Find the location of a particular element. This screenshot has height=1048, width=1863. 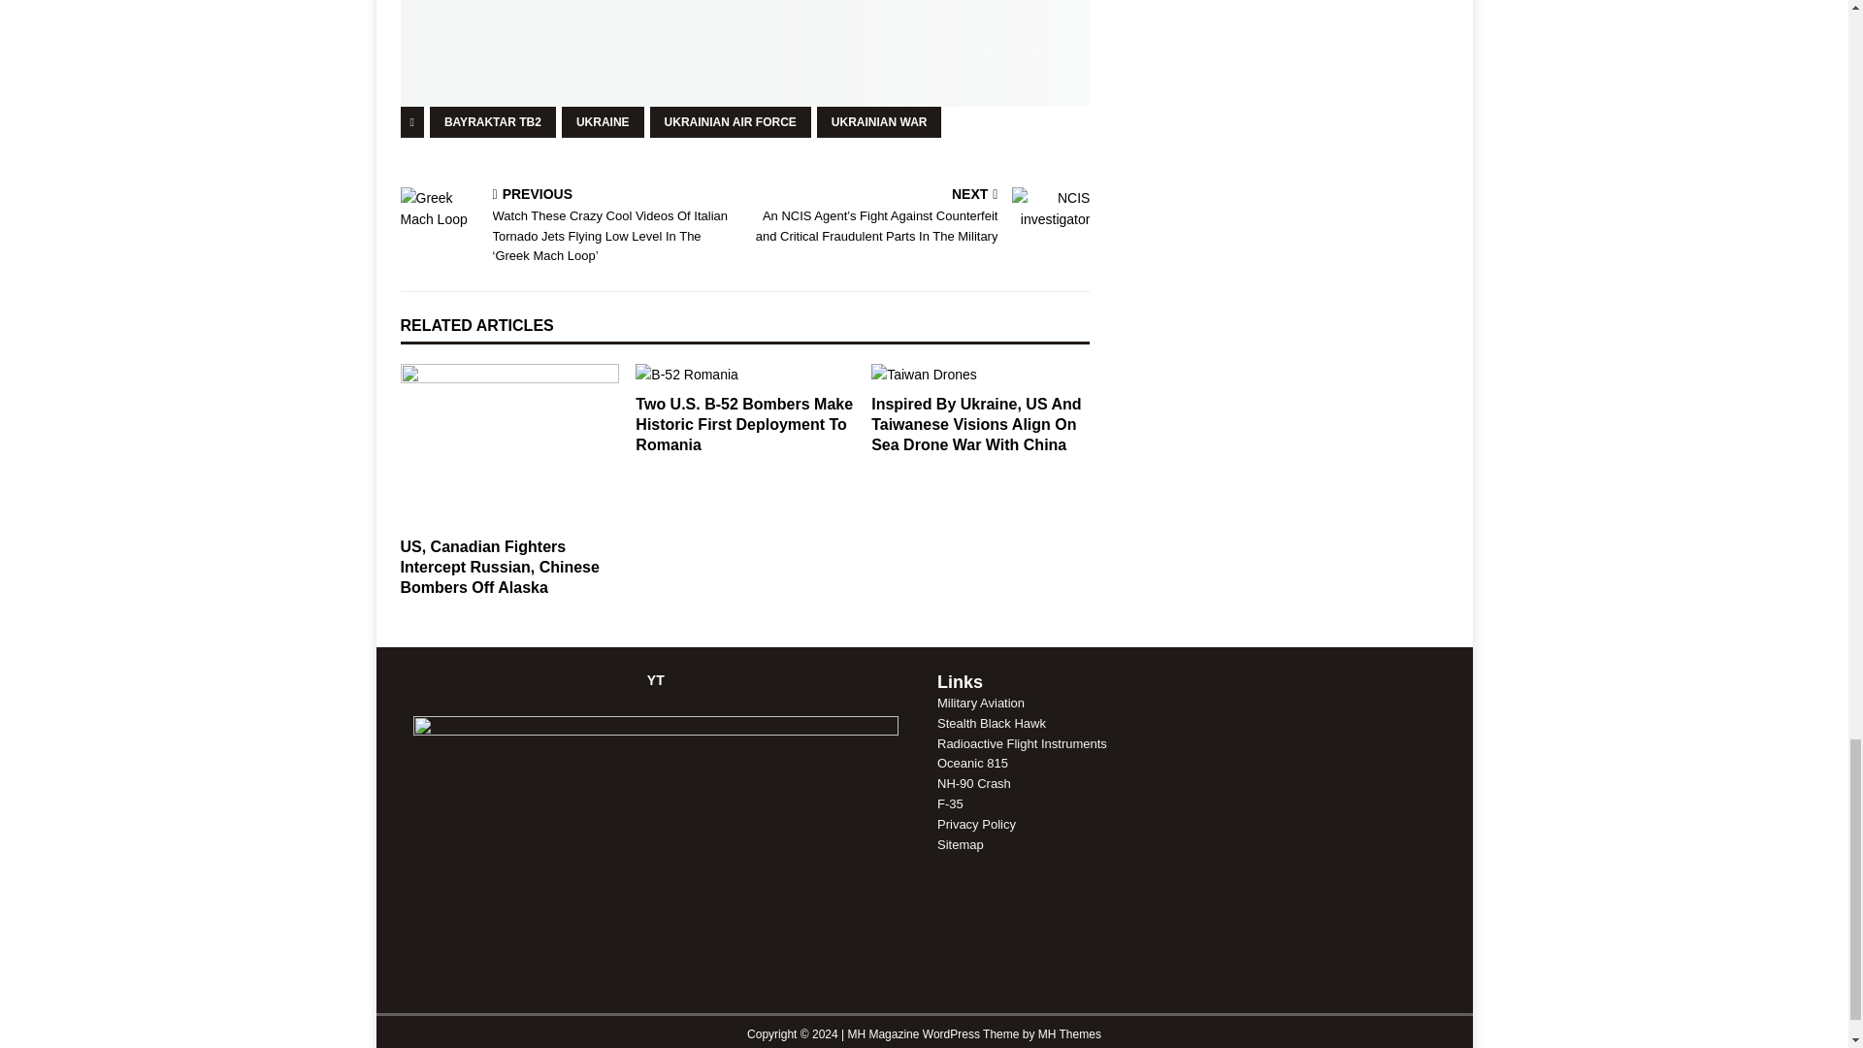

UKRAINIAN WAR is located at coordinates (879, 122).